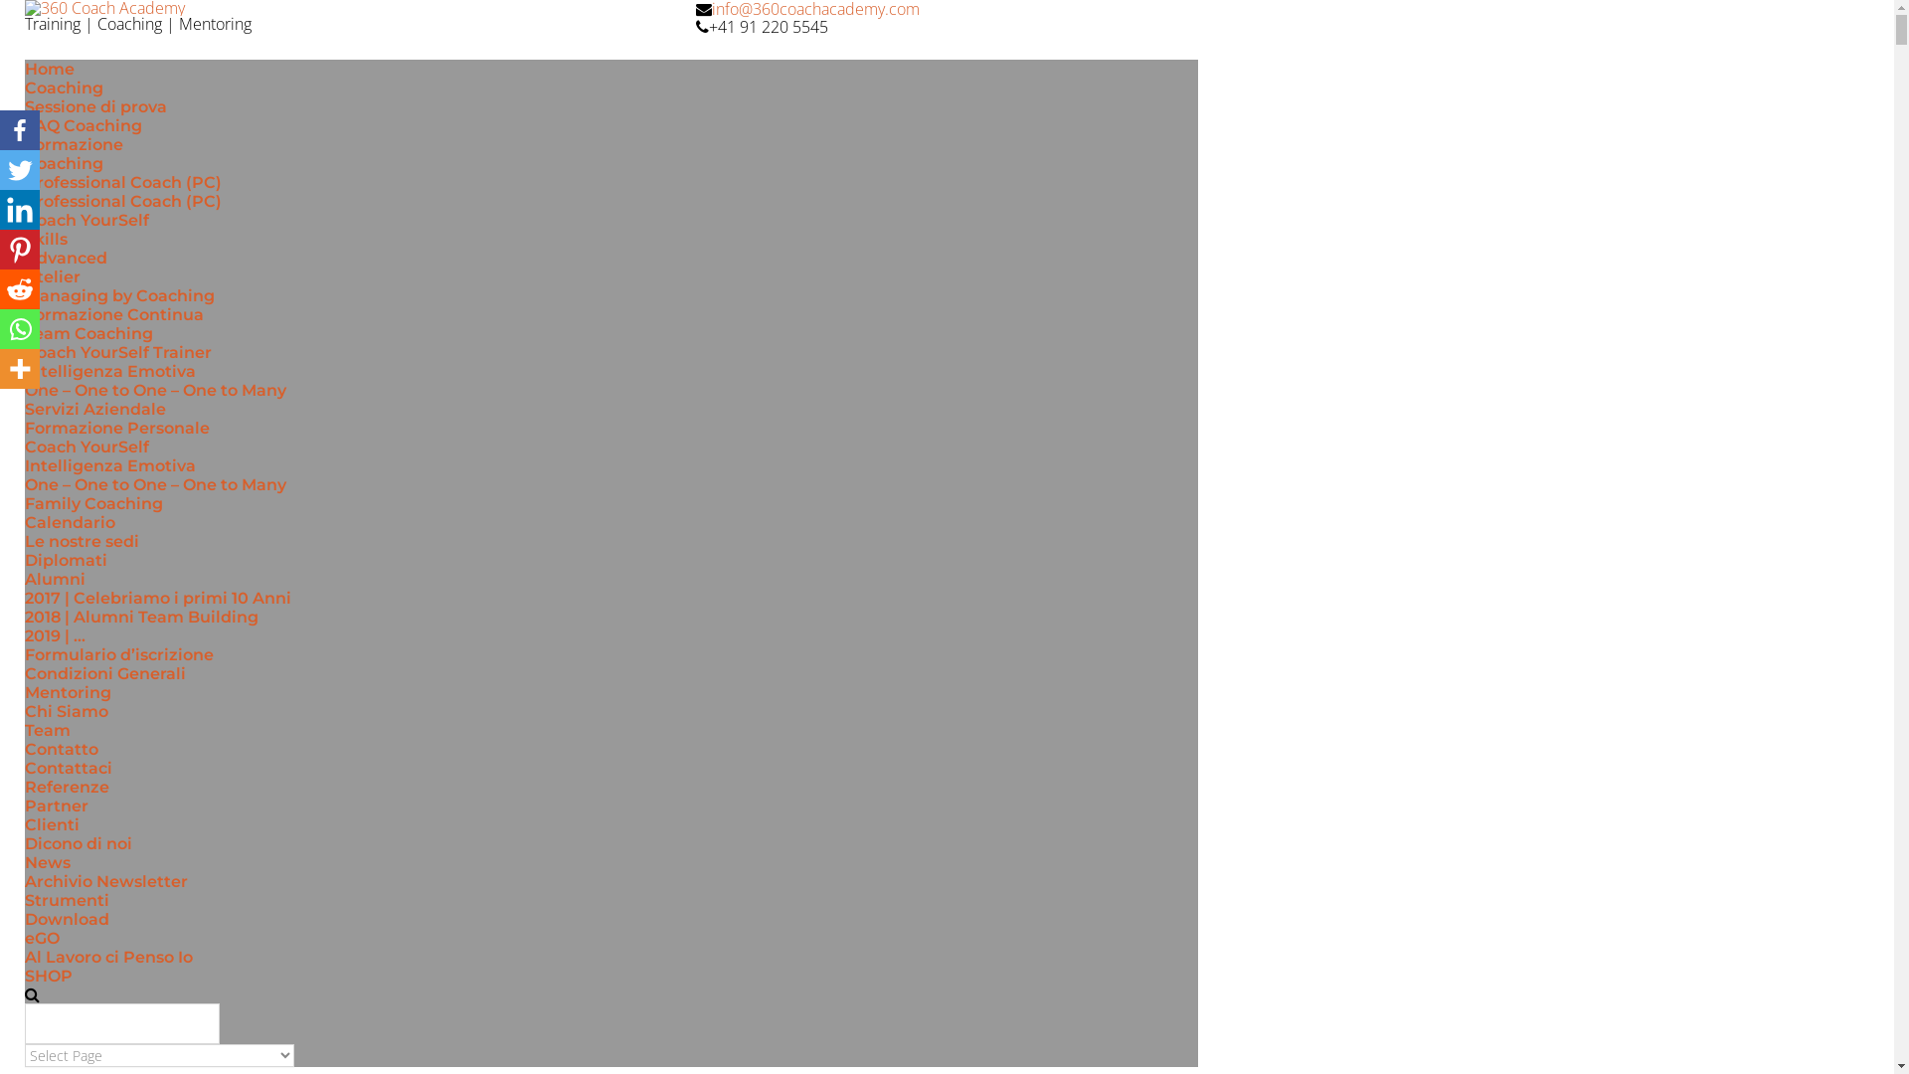 This screenshot has width=1909, height=1074. Describe the element at coordinates (20, 130) in the screenshot. I see `Facebook` at that location.